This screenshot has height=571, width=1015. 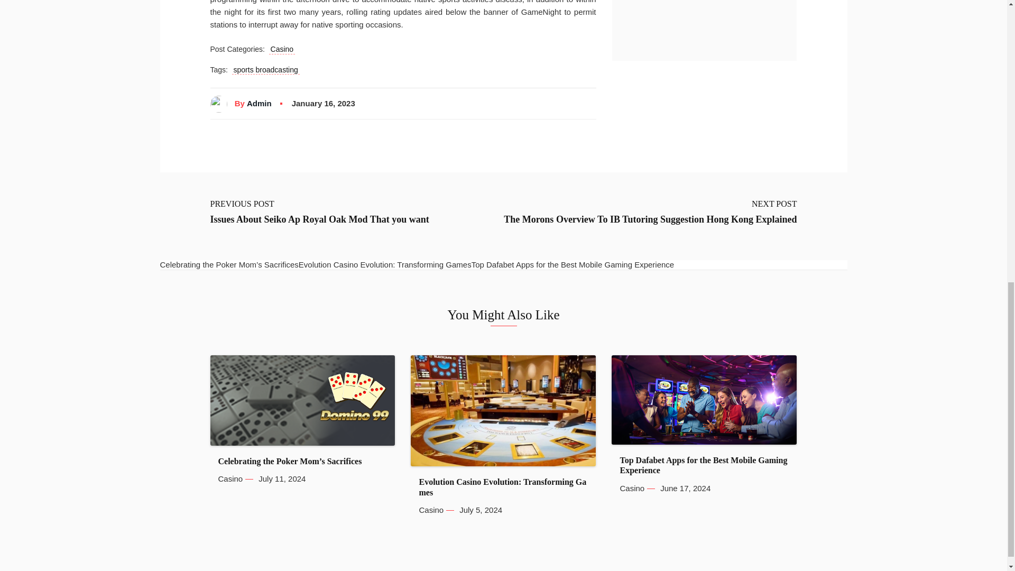 I want to click on Issues About Seiko Ap Royal Oak Mod That you want, so click(x=319, y=220).